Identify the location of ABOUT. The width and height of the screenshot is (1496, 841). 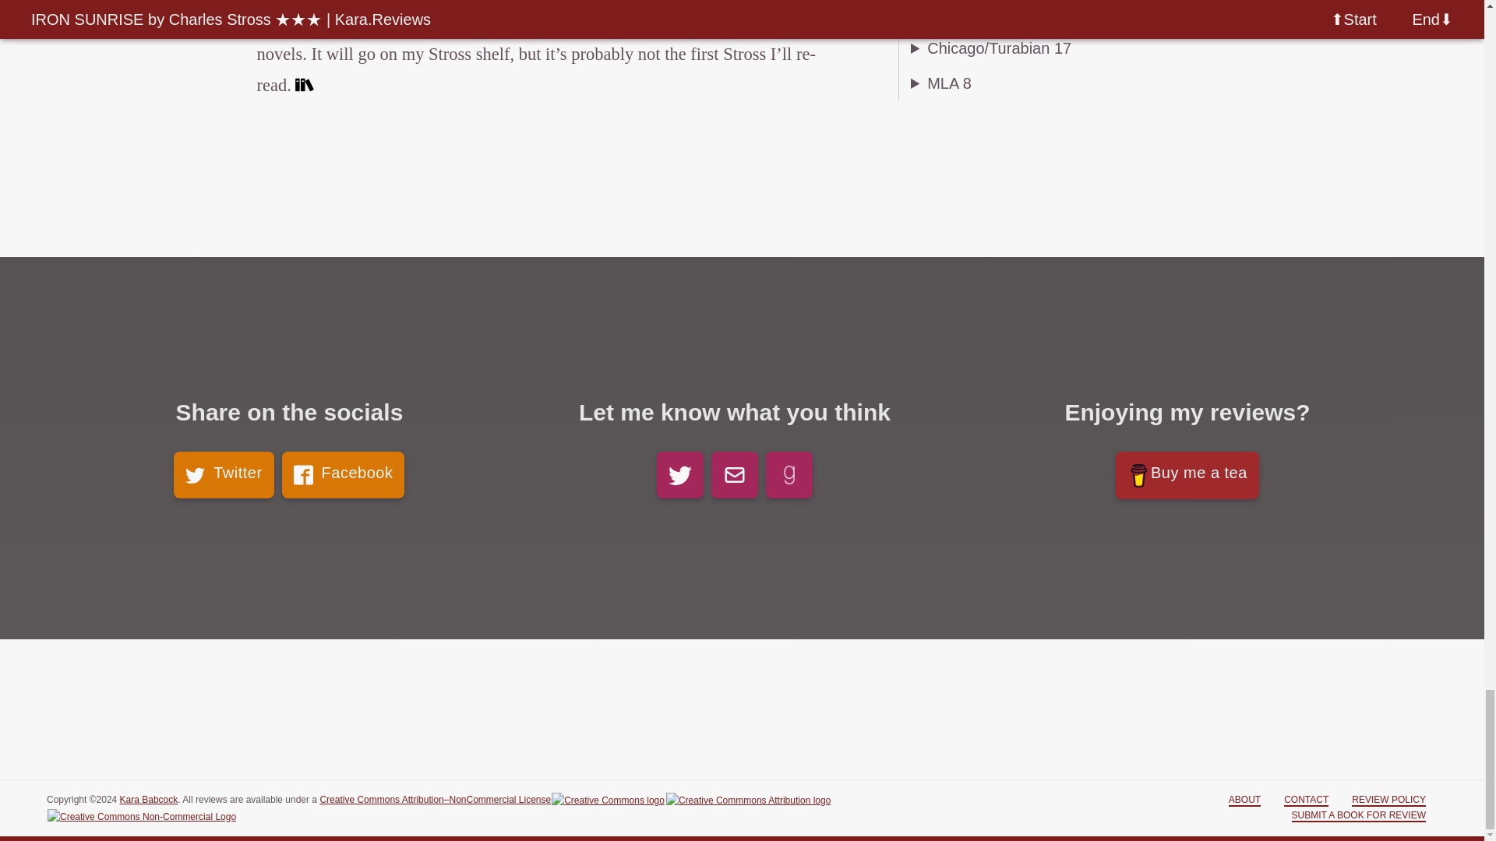
(1244, 800).